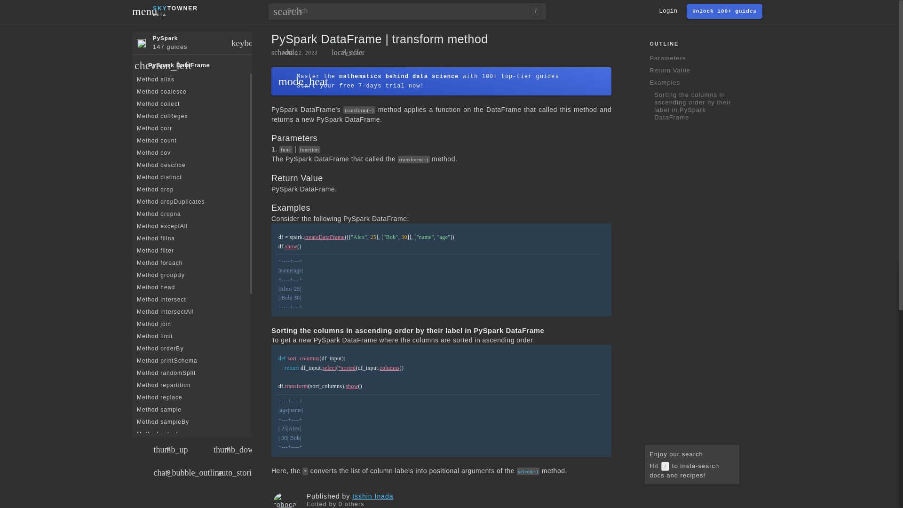 The height and width of the screenshot is (508, 903). What do you see at coordinates (191, 79) in the screenshot?
I see `Method coalesce` at bounding box center [191, 79].